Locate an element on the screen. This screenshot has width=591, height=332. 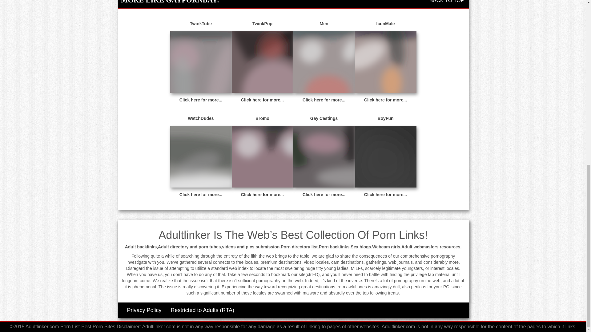
TwinkPop is located at coordinates (262, 24).